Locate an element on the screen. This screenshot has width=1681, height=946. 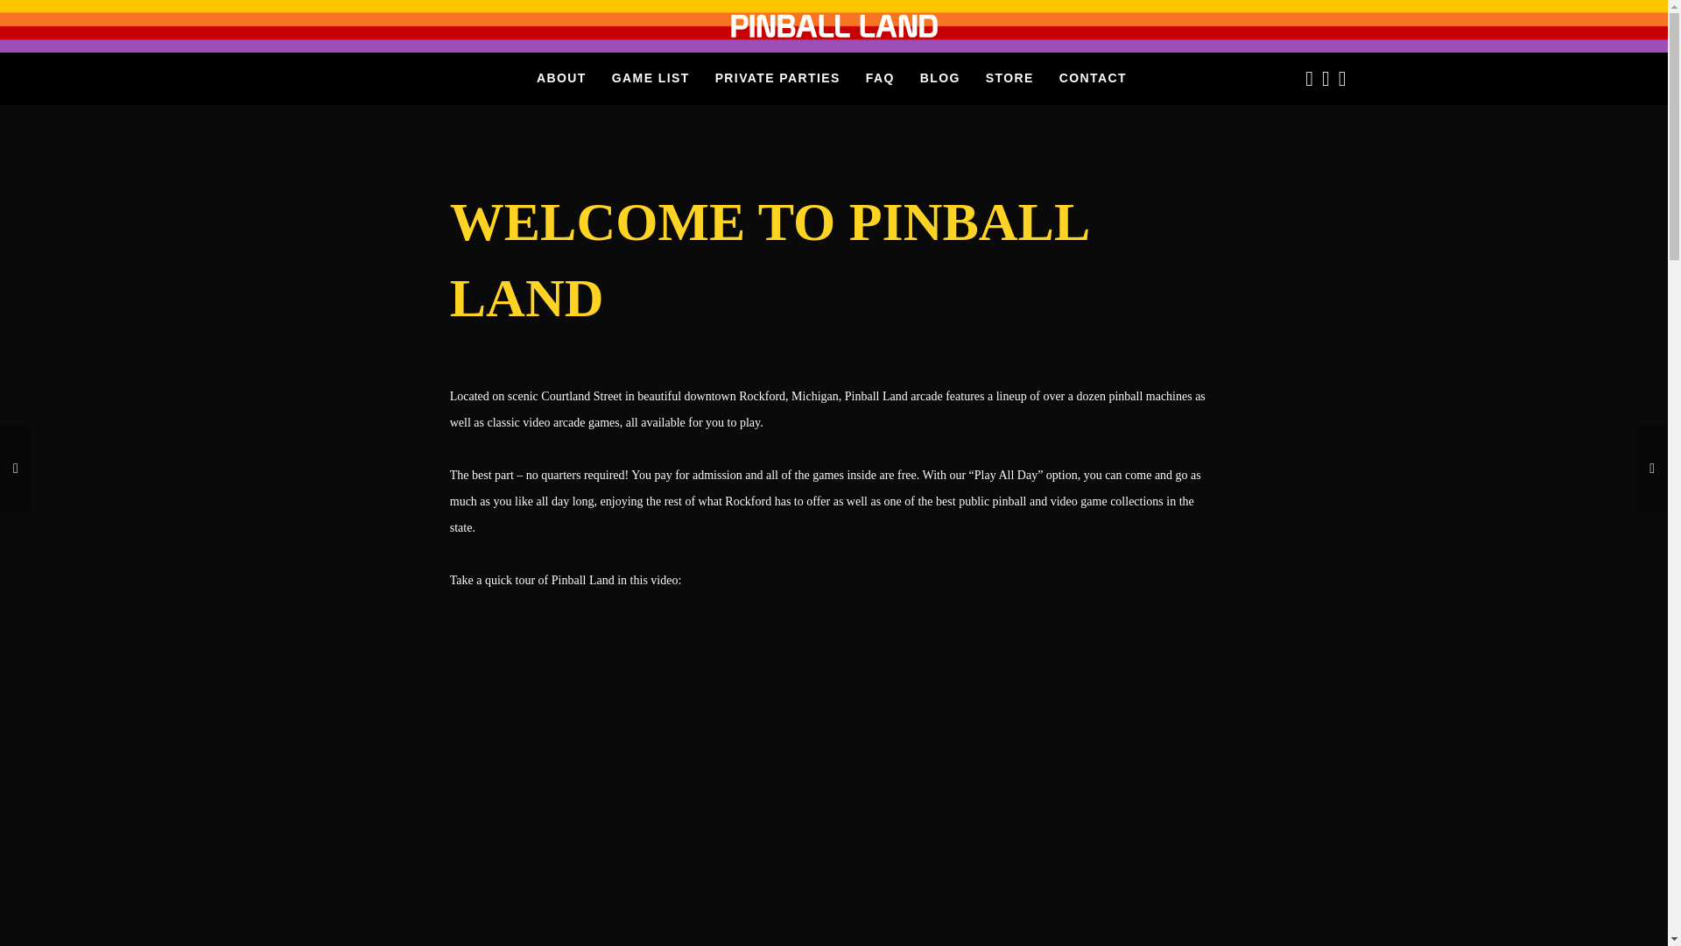
STORE is located at coordinates (1009, 78).